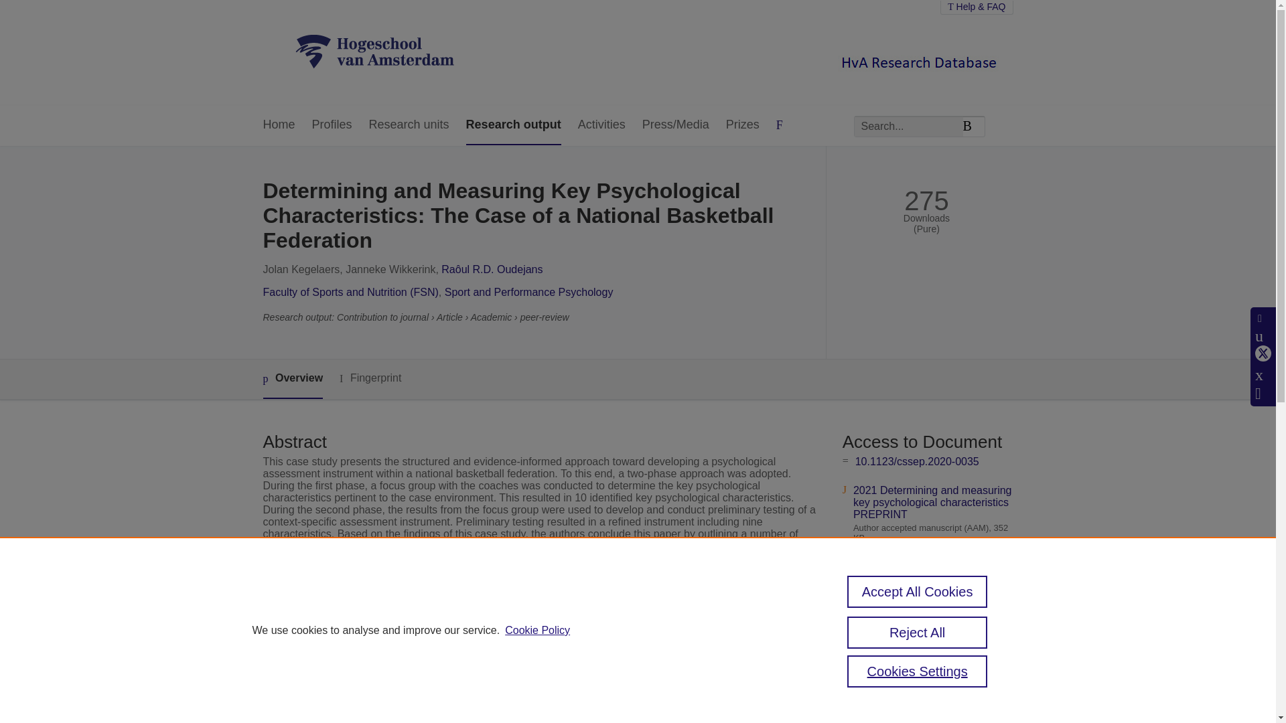 This screenshot has width=1286, height=723. Describe the element at coordinates (332, 125) in the screenshot. I see `Profiles` at that location.